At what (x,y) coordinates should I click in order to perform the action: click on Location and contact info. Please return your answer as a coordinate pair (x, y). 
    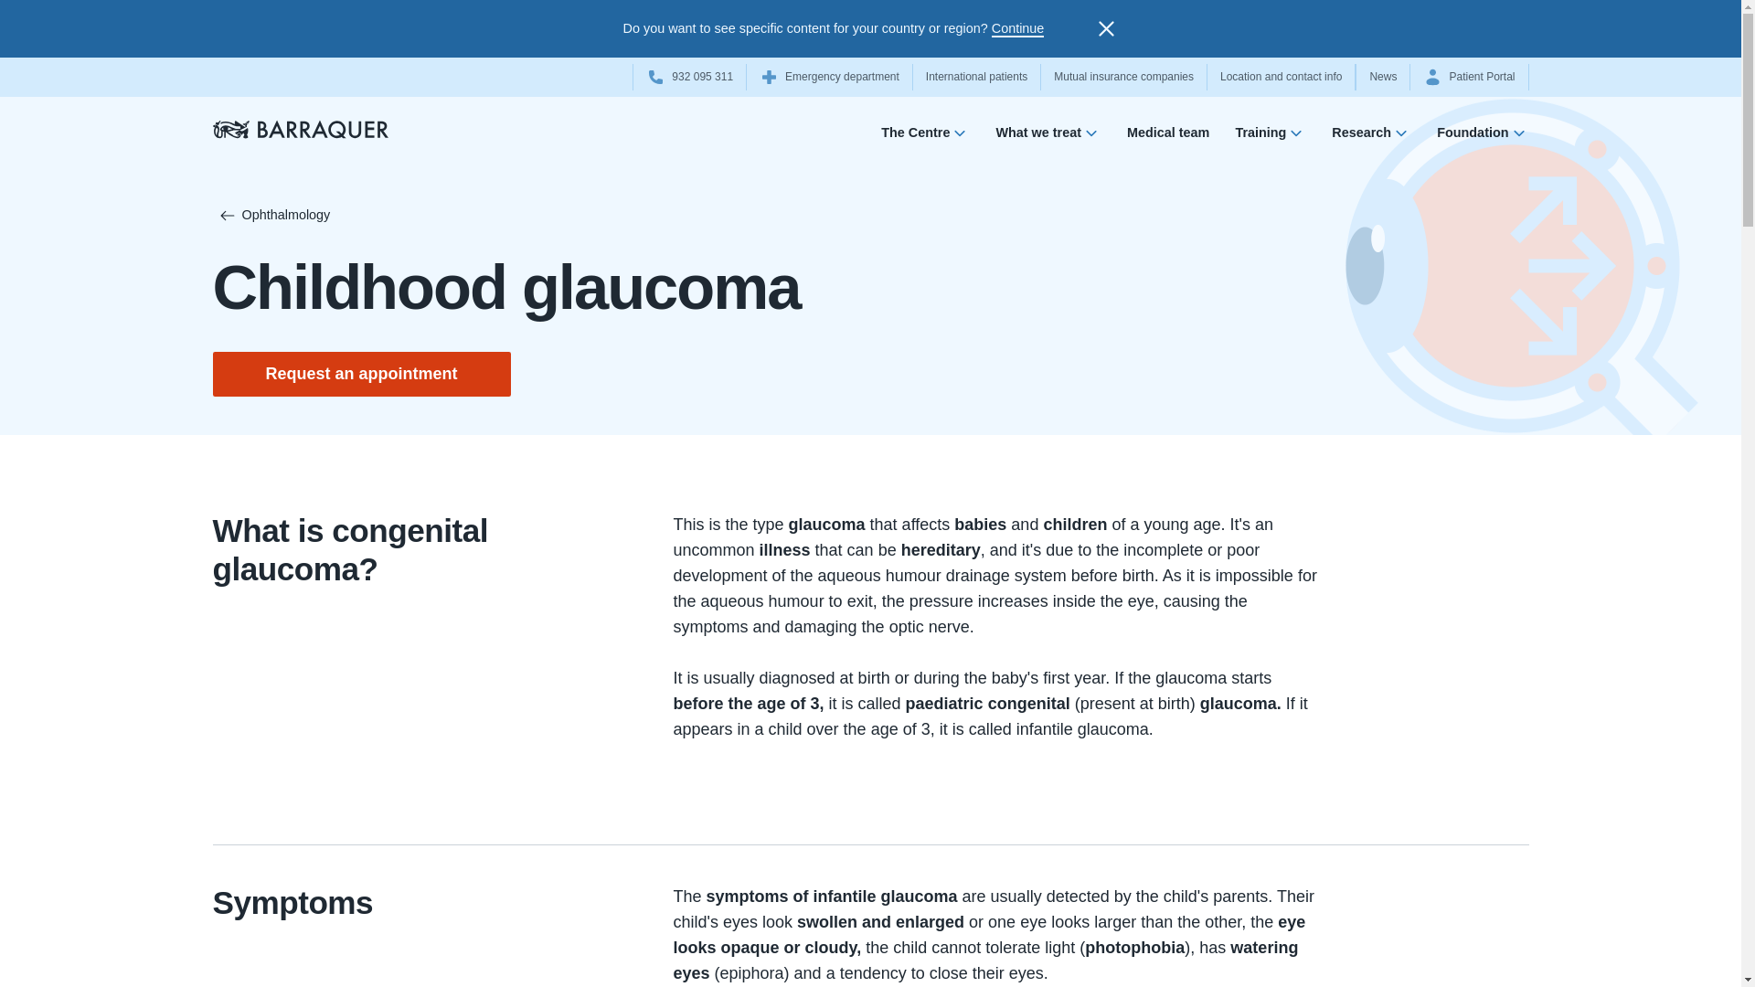
    Looking at the image, I should click on (1281, 77).